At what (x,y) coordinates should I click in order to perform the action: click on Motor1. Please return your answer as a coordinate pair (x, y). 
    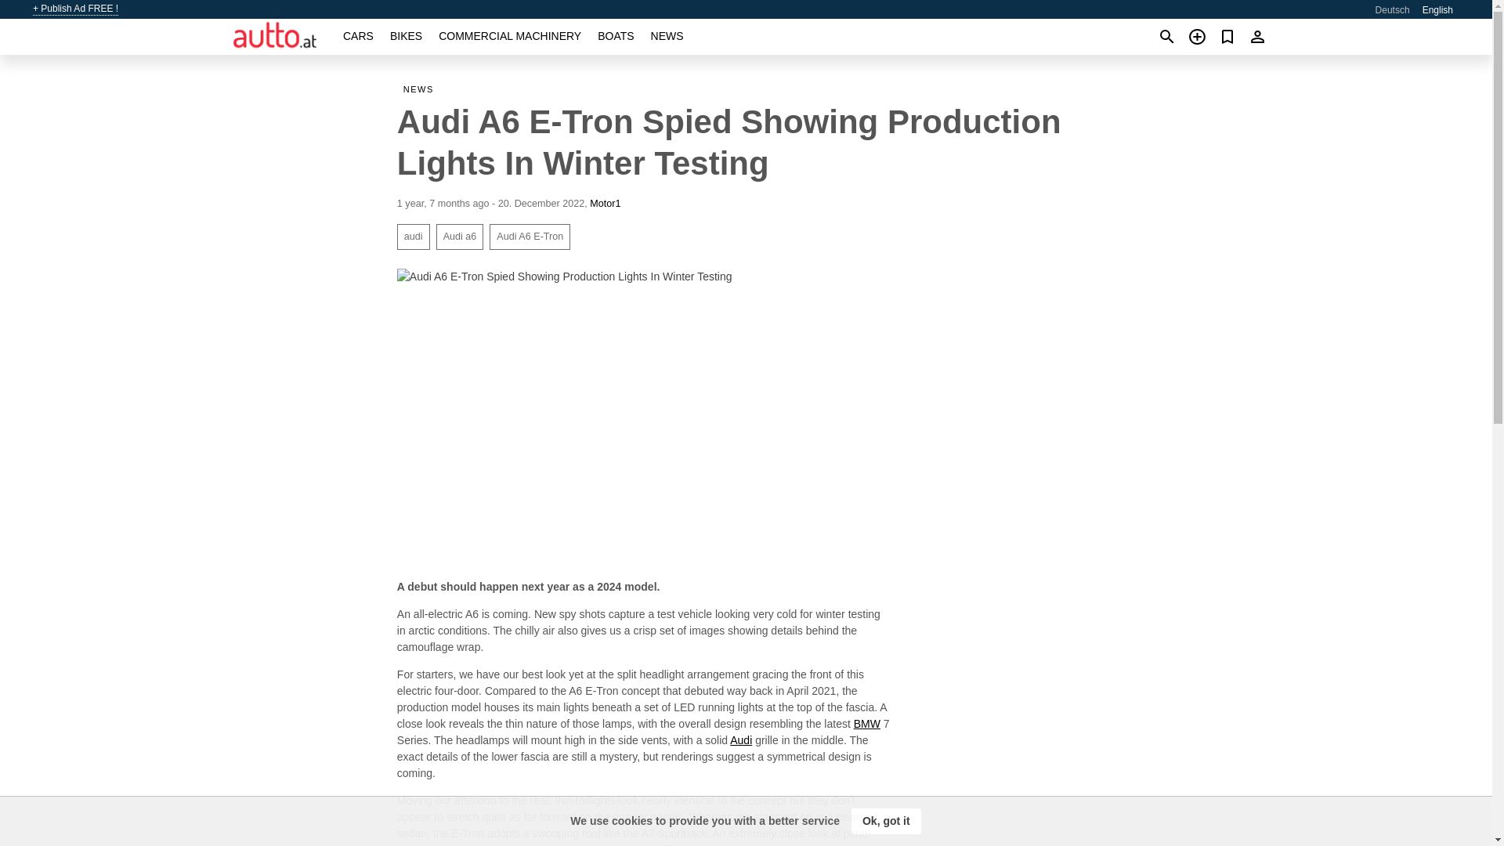
    Looking at the image, I should click on (605, 203).